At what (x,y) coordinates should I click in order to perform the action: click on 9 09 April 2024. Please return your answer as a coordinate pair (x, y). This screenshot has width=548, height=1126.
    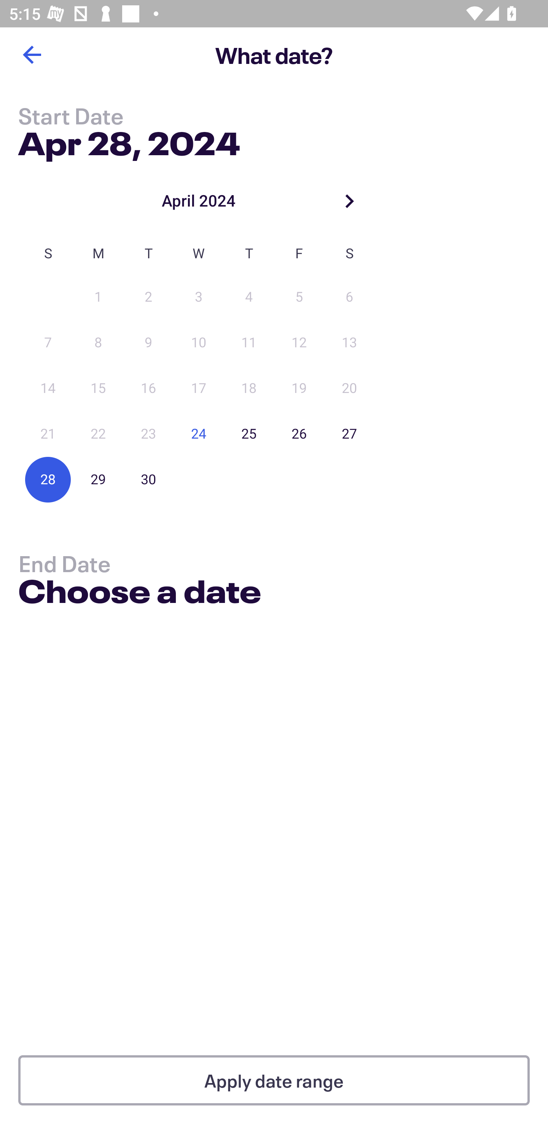
    Looking at the image, I should click on (148, 343).